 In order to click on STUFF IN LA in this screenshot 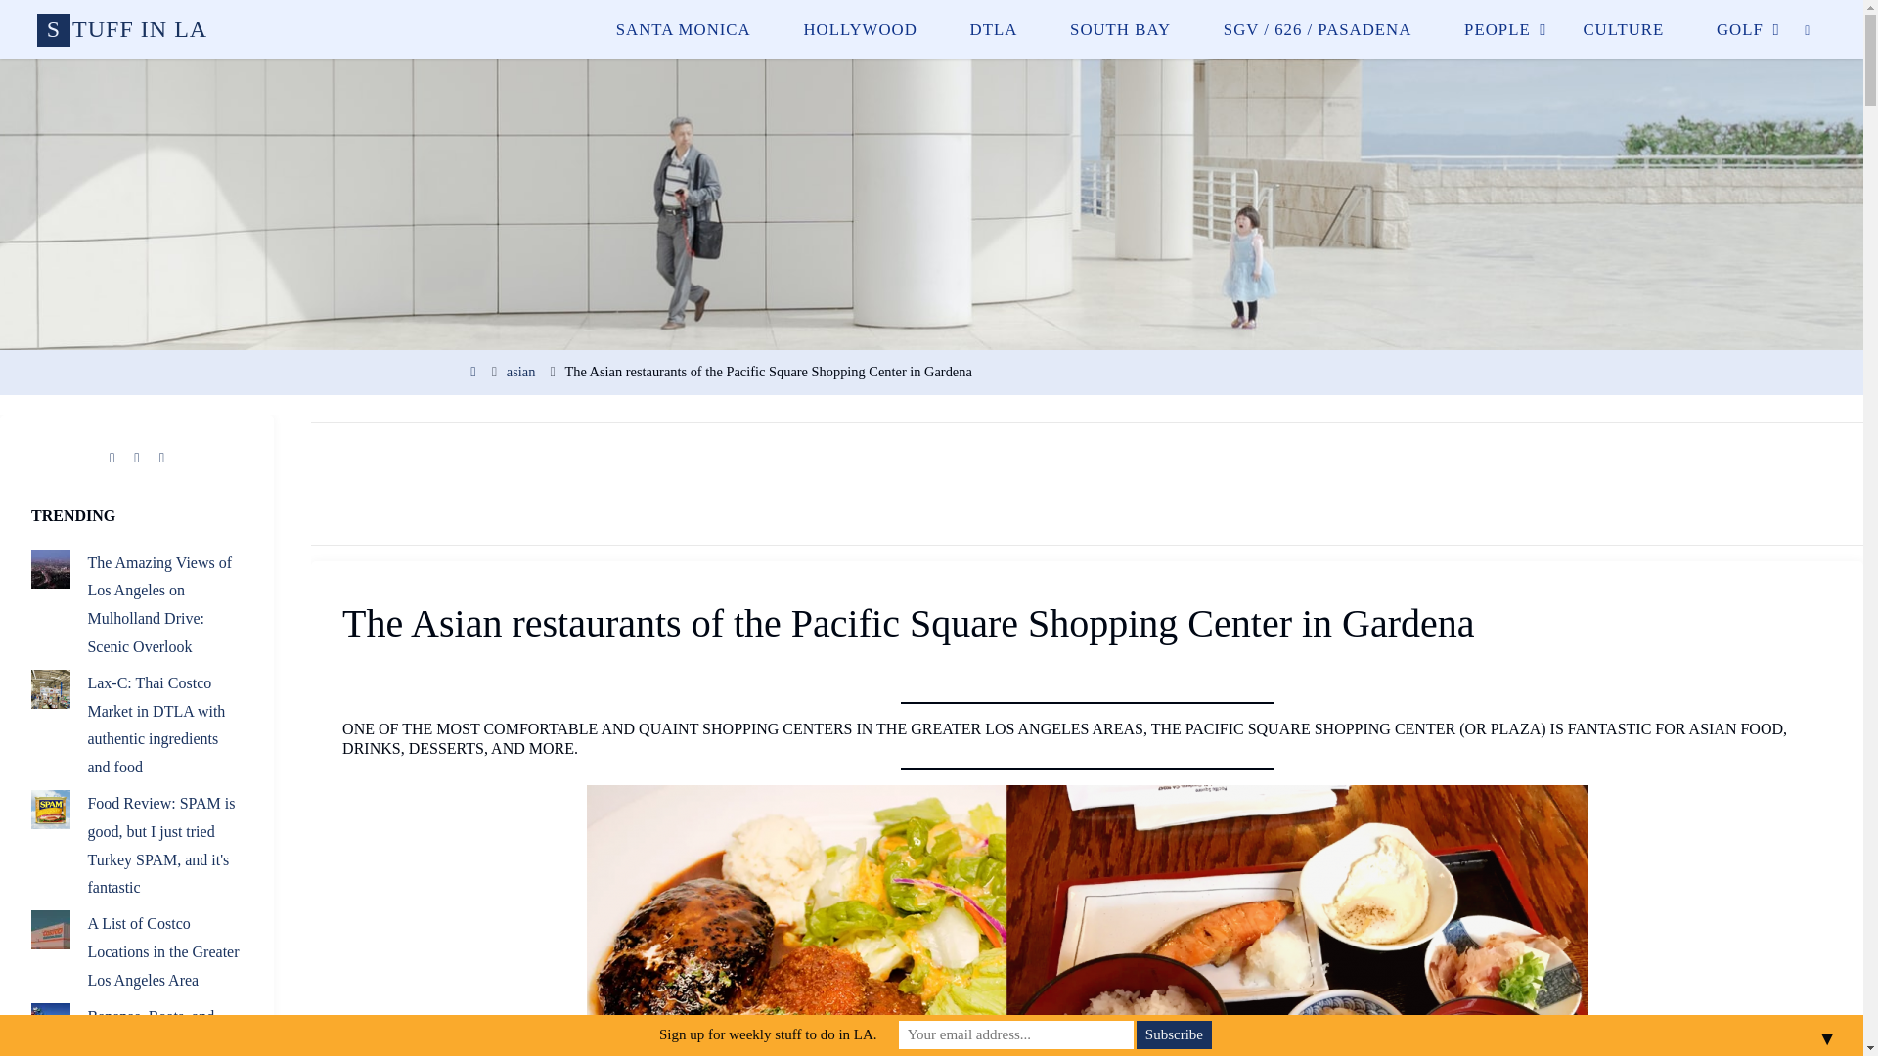, I will do `click(121, 28)`.